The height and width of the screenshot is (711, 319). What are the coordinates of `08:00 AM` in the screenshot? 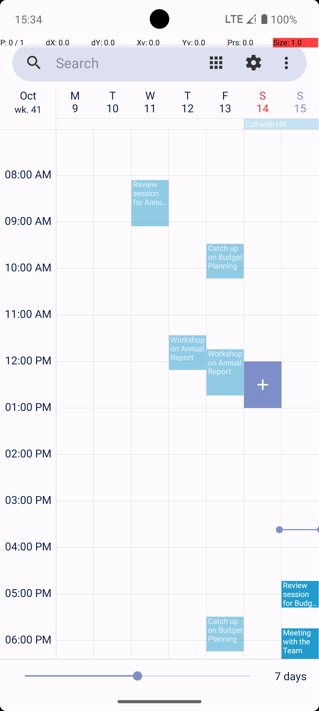 It's located at (28, 158).